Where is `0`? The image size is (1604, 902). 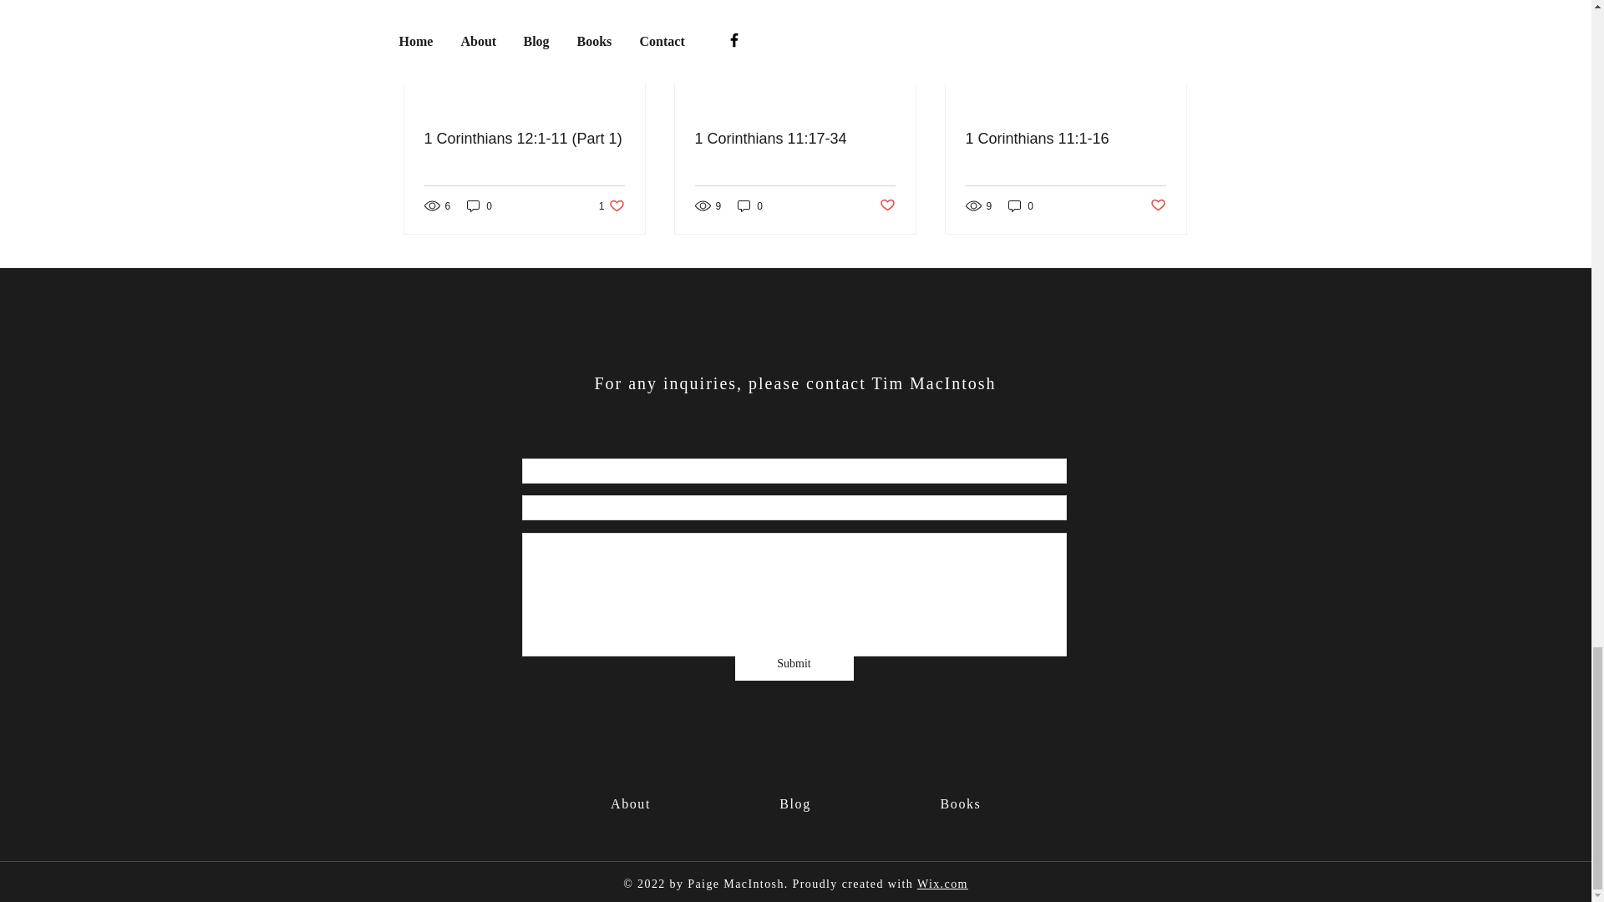
0 is located at coordinates (480, 205).